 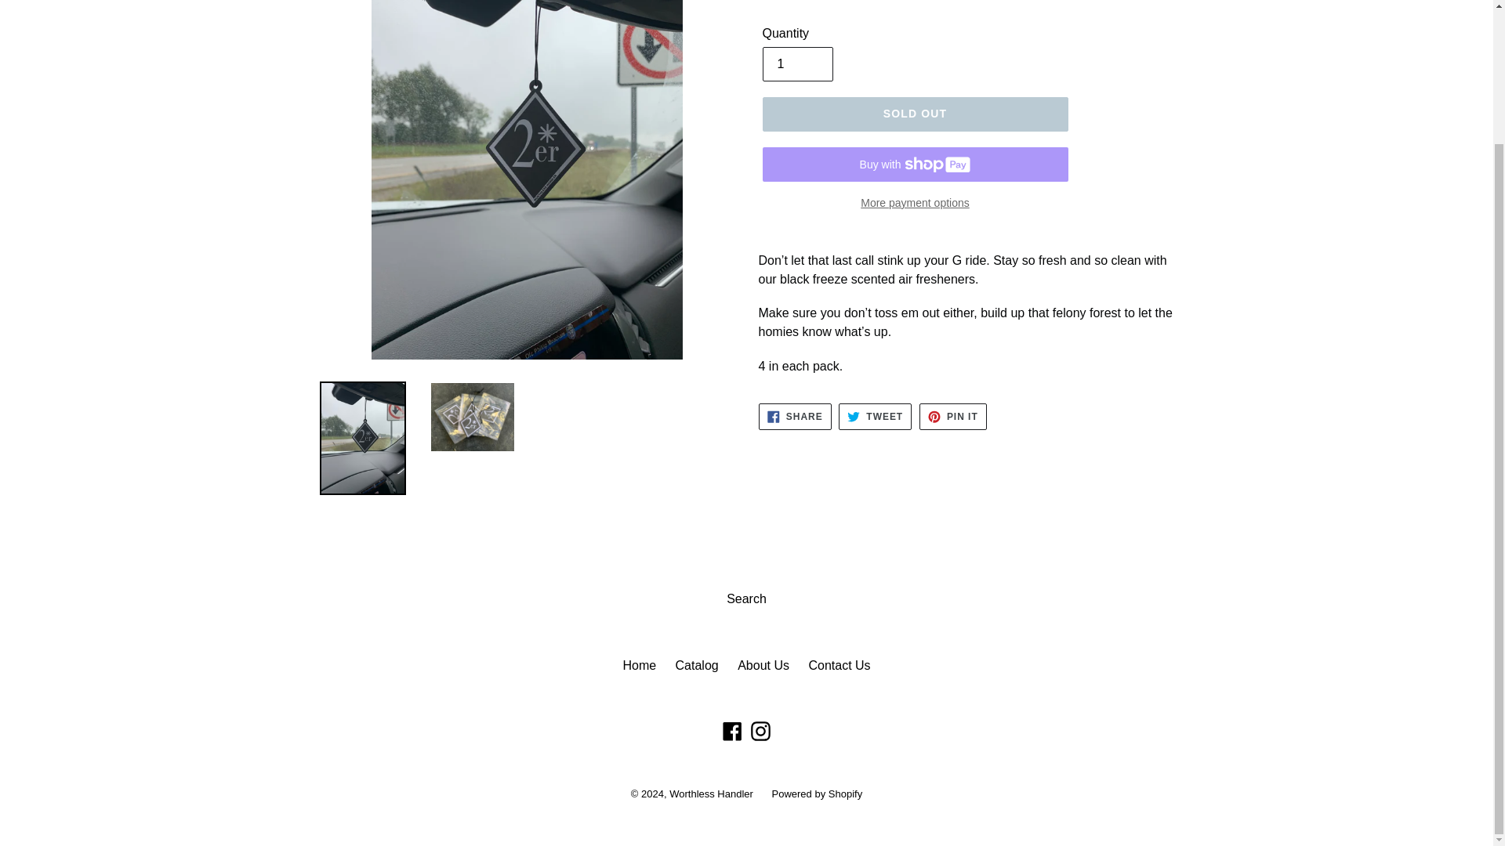 I want to click on Instagram, so click(x=760, y=730).